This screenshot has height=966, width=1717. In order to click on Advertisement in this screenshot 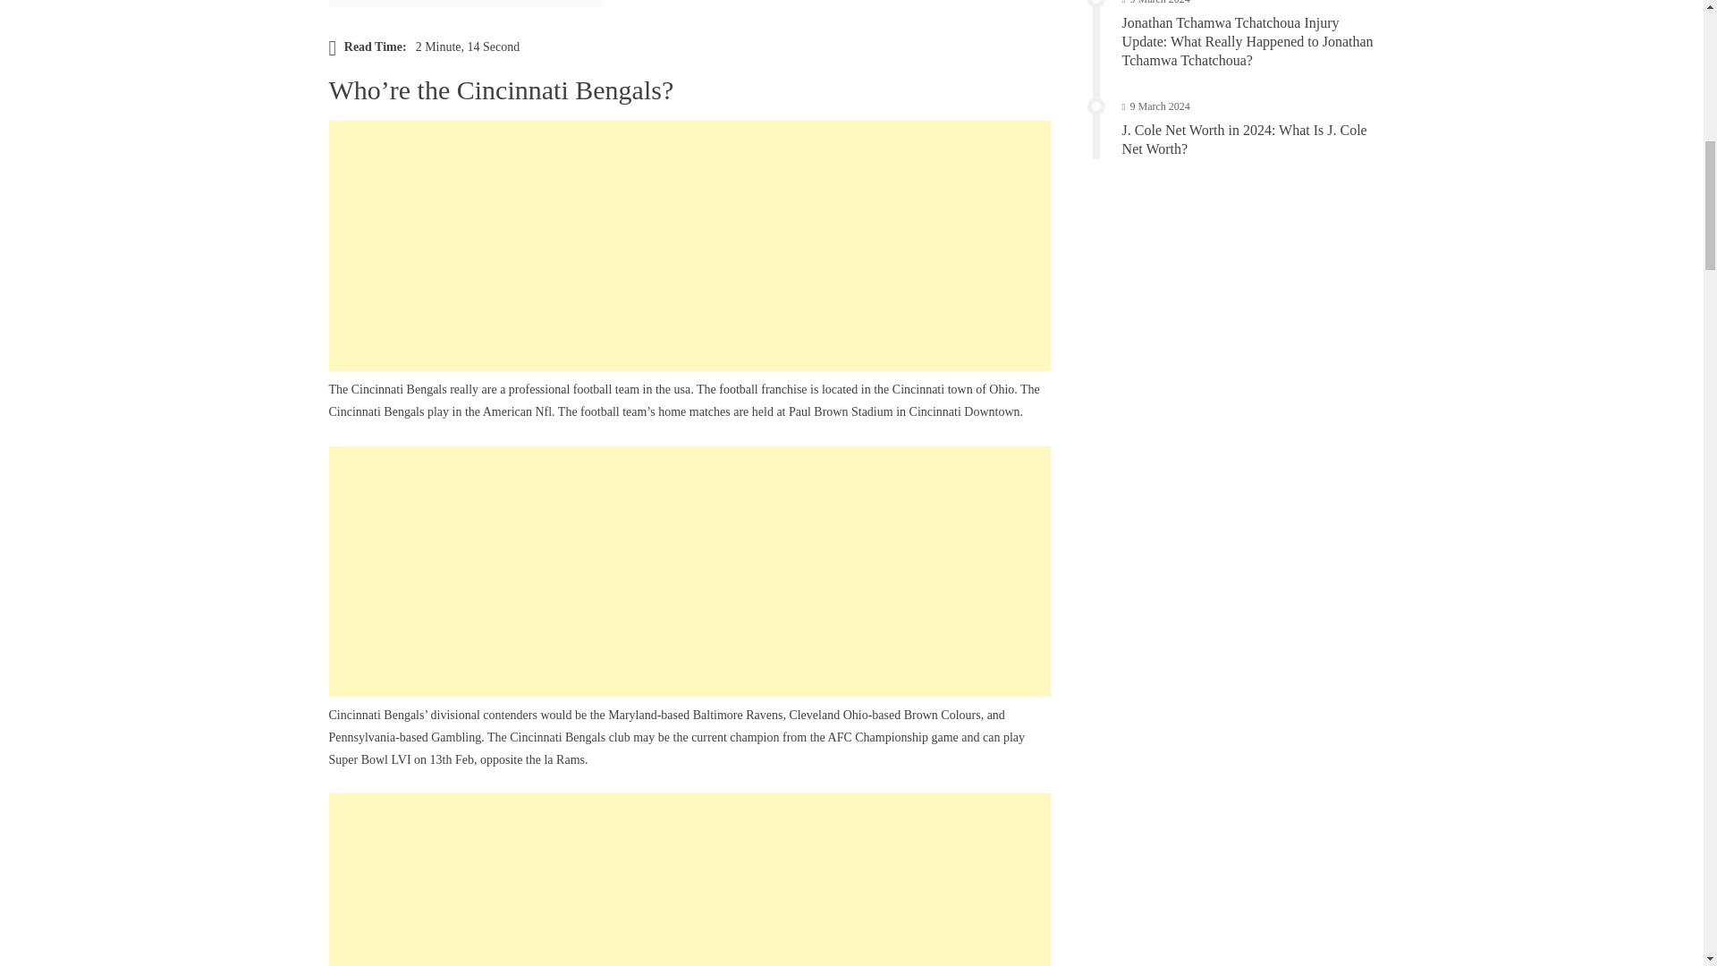, I will do `click(690, 571)`.